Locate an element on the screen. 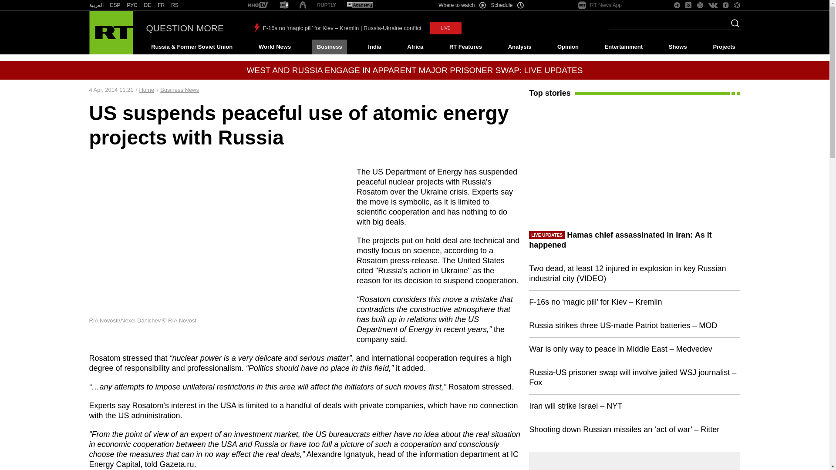  Africa is located at coordinates (415, 47).